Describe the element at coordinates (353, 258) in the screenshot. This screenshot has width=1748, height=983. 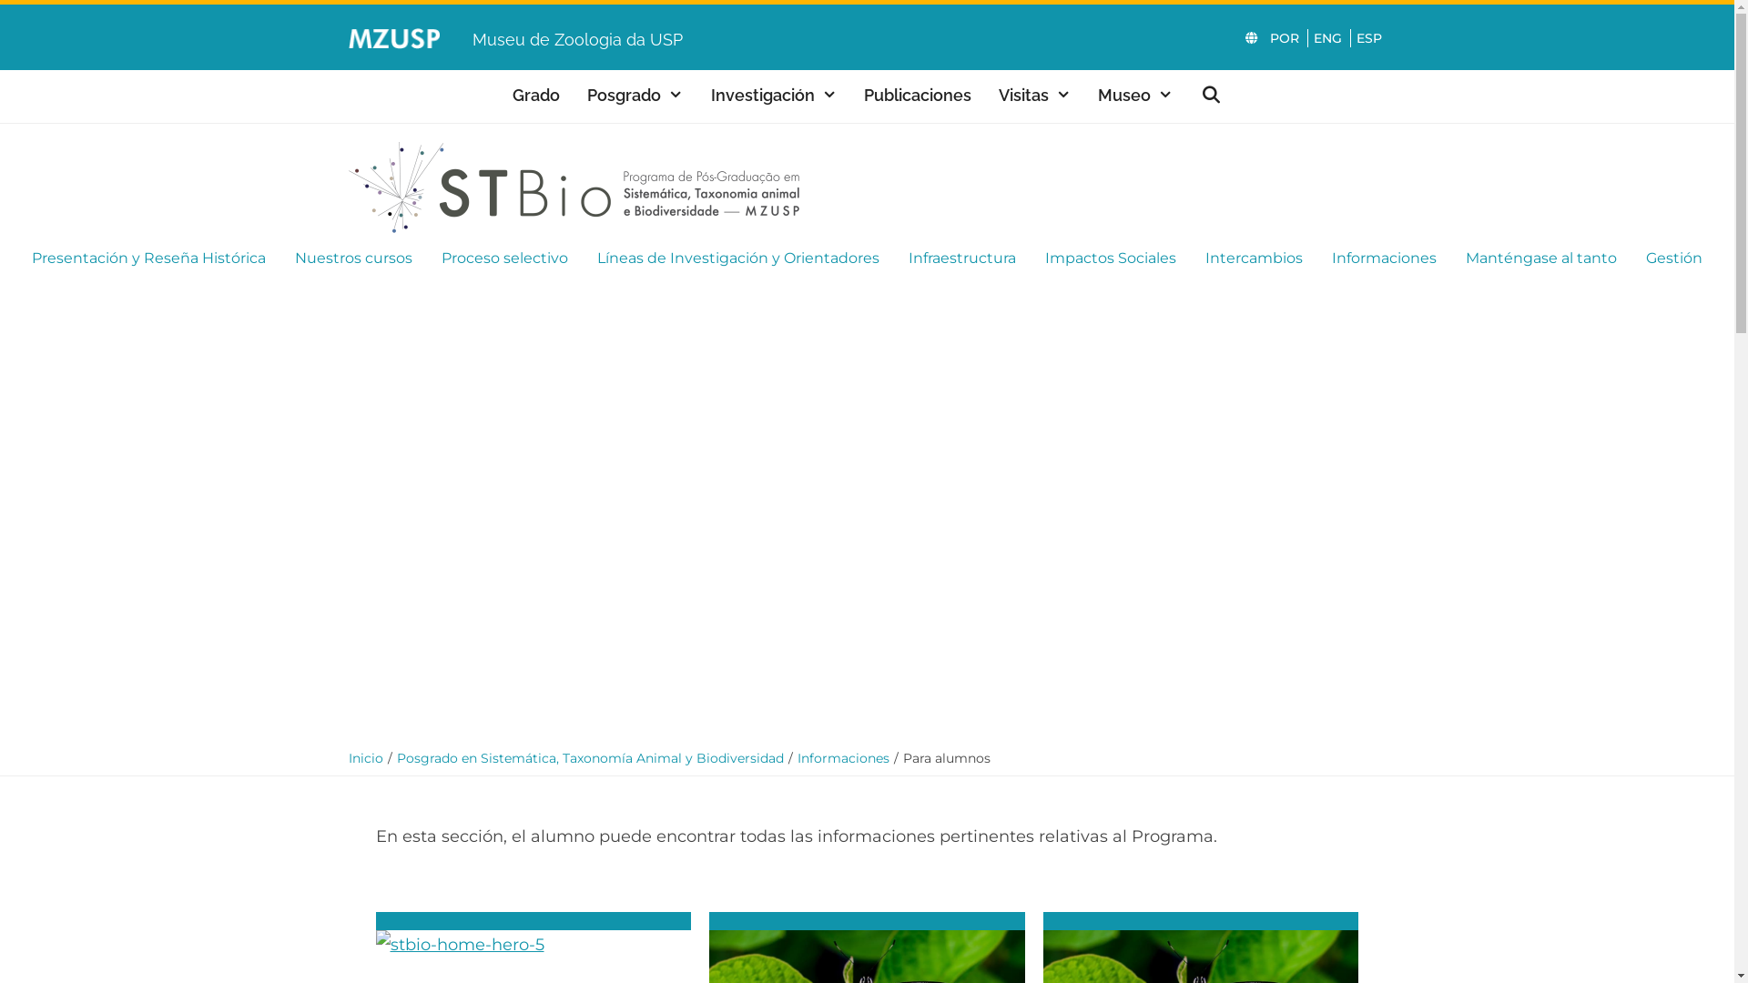
I see `Nuestros cursos` at that location.